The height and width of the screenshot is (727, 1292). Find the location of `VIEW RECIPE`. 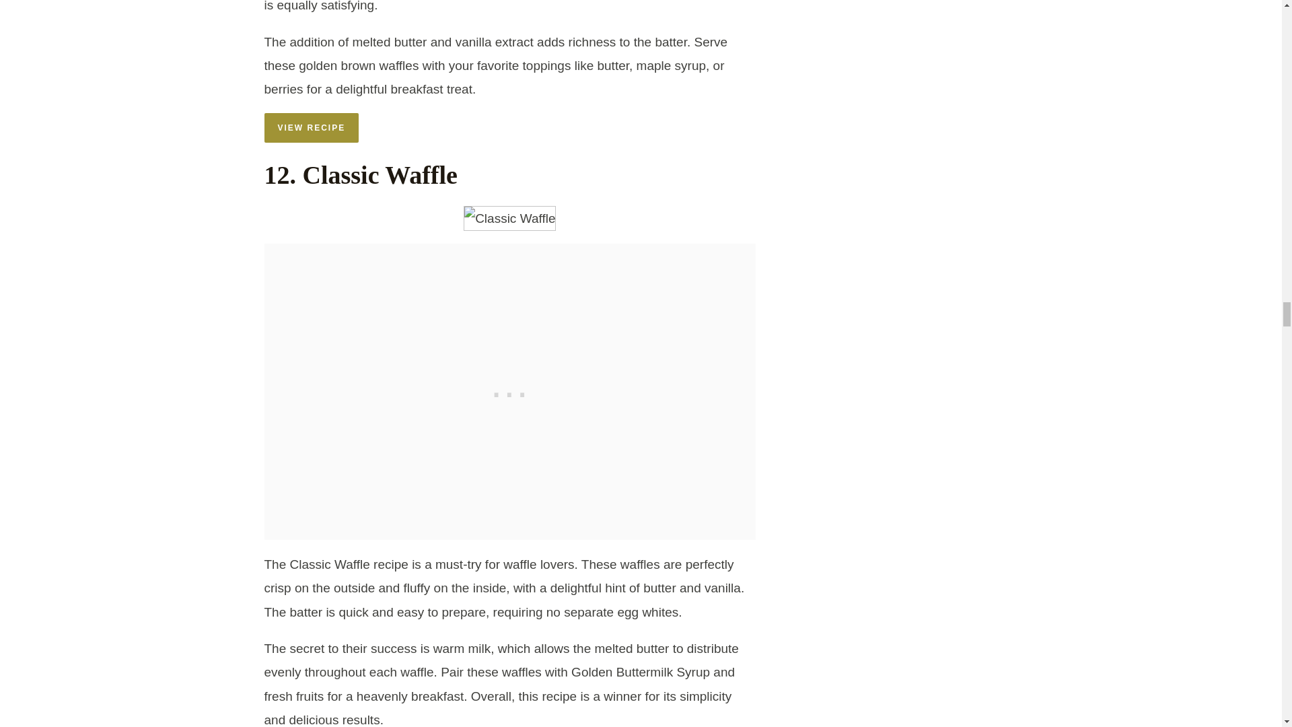

VIEW RECIPE is located at coordinates (311, 128).